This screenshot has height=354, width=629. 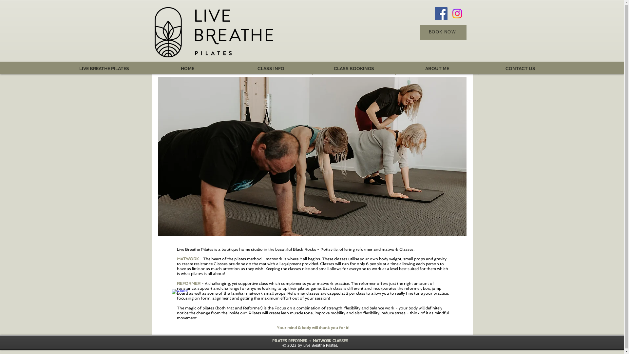 I want to click on CLASS INFO, so click(x=271, y=69).